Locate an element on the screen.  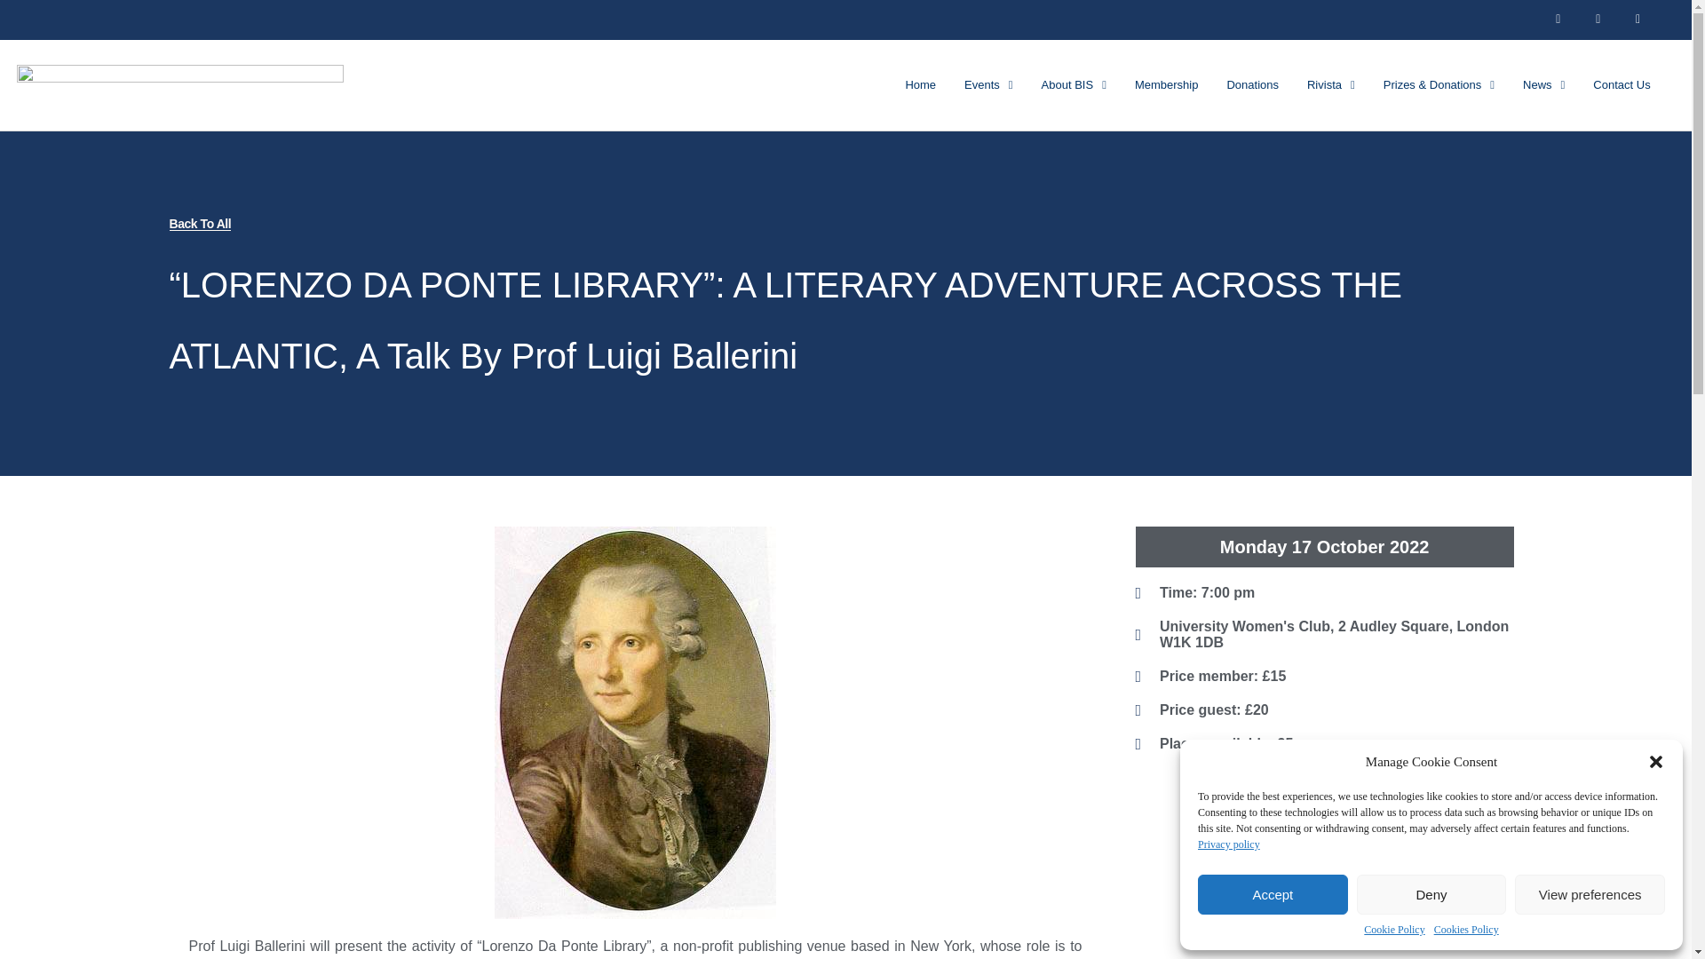
Cookies Policy is located at coordinates (1465, 931).